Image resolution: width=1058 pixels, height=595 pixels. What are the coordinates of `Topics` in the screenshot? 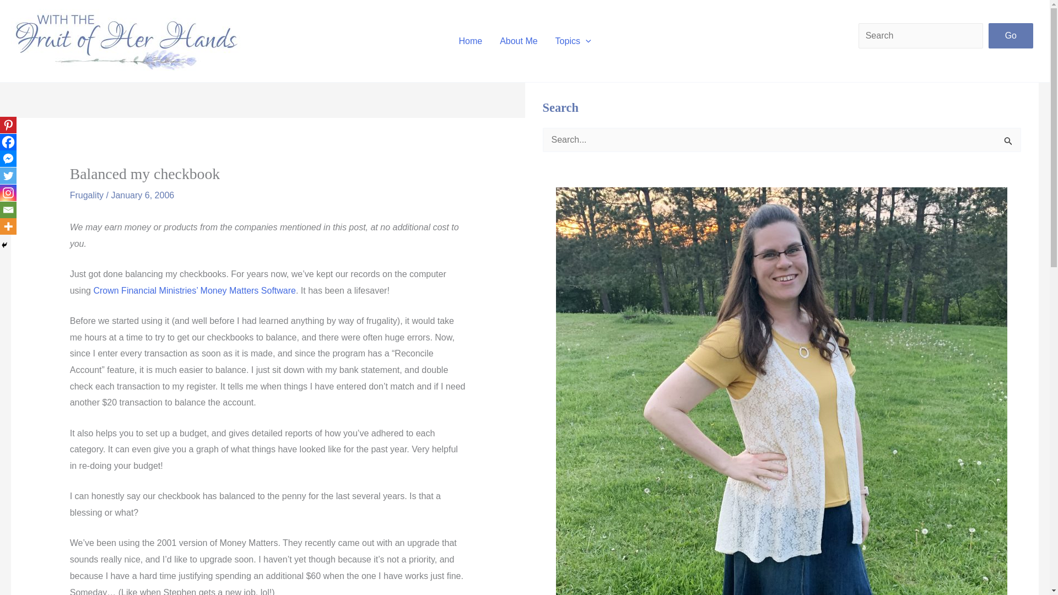 It's located at (573, 41).